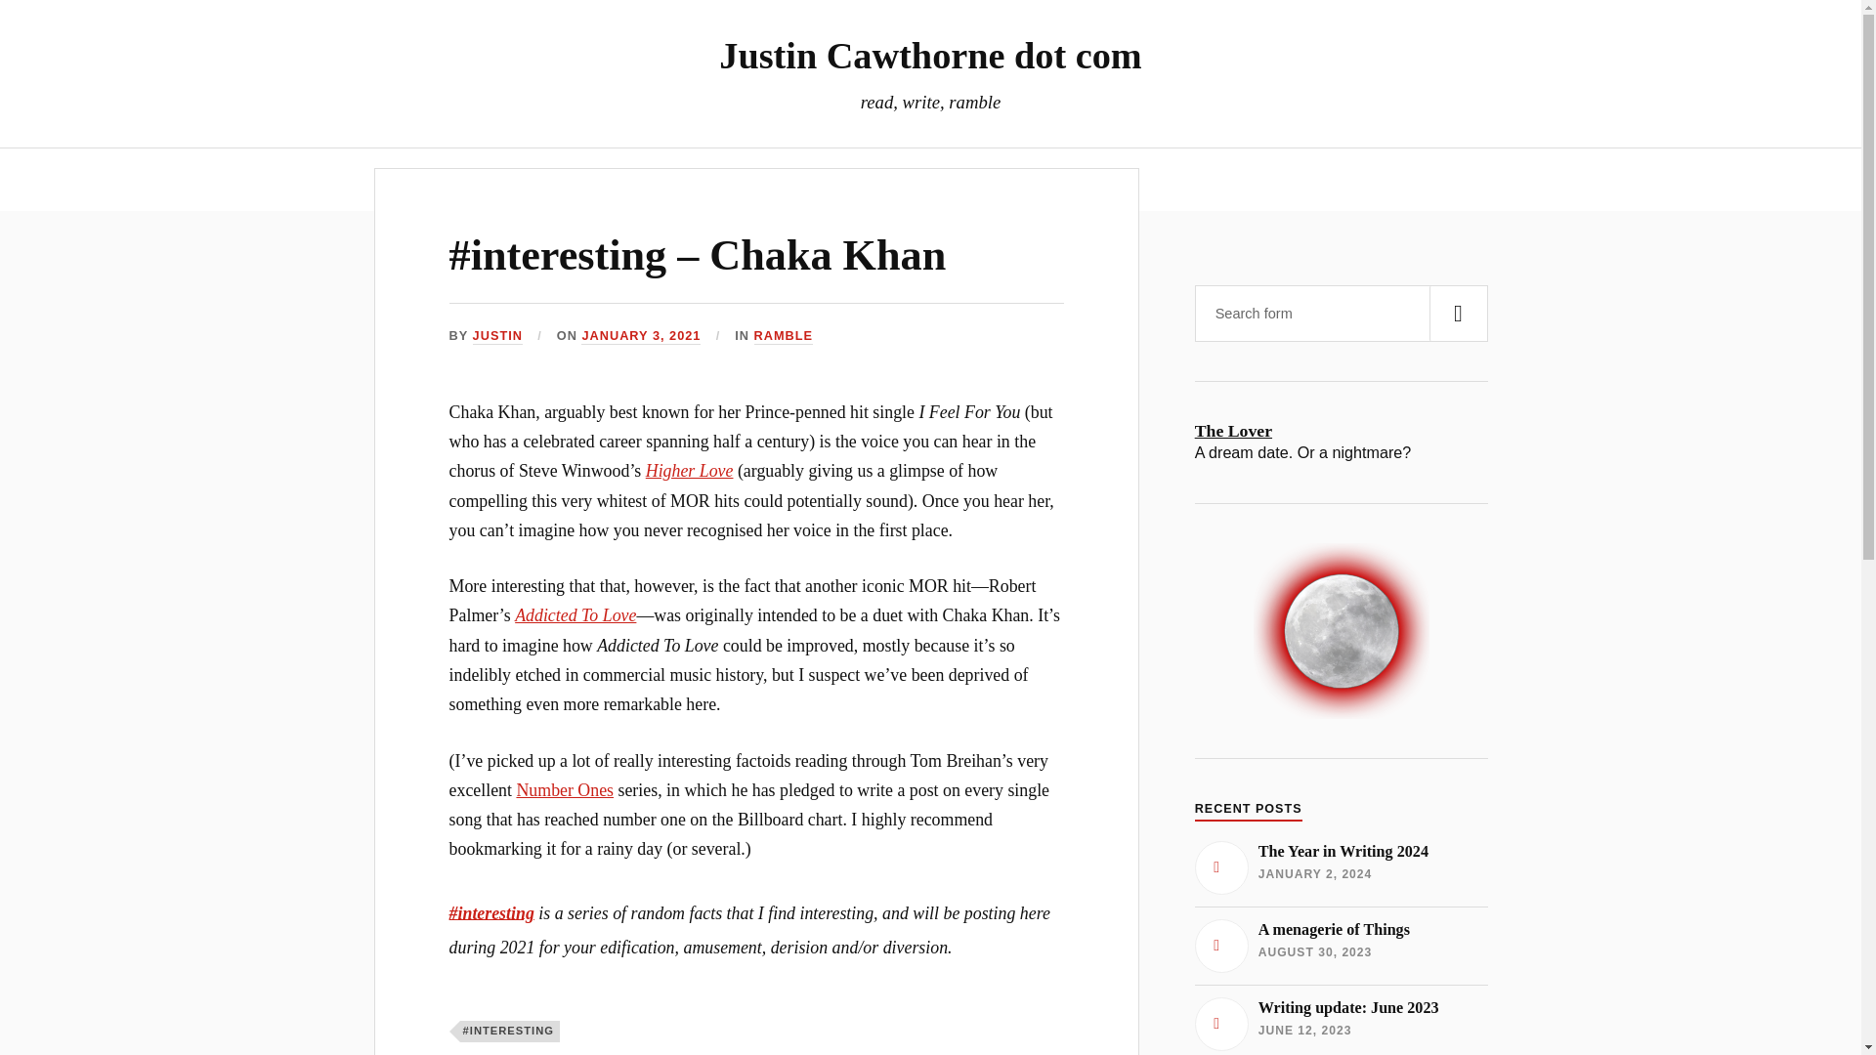 The height and width of the screenshot is (1055, 1876). I want to click on Higher Love, so click(1341, 1022).